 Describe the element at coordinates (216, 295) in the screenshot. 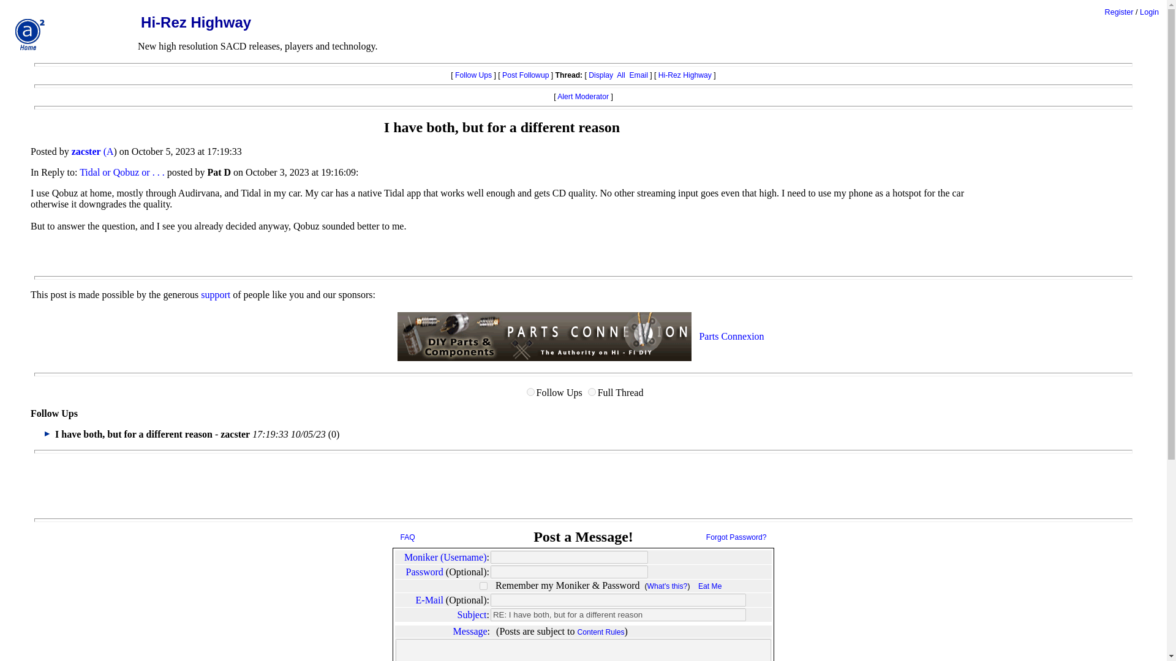

I see `support` at that location.